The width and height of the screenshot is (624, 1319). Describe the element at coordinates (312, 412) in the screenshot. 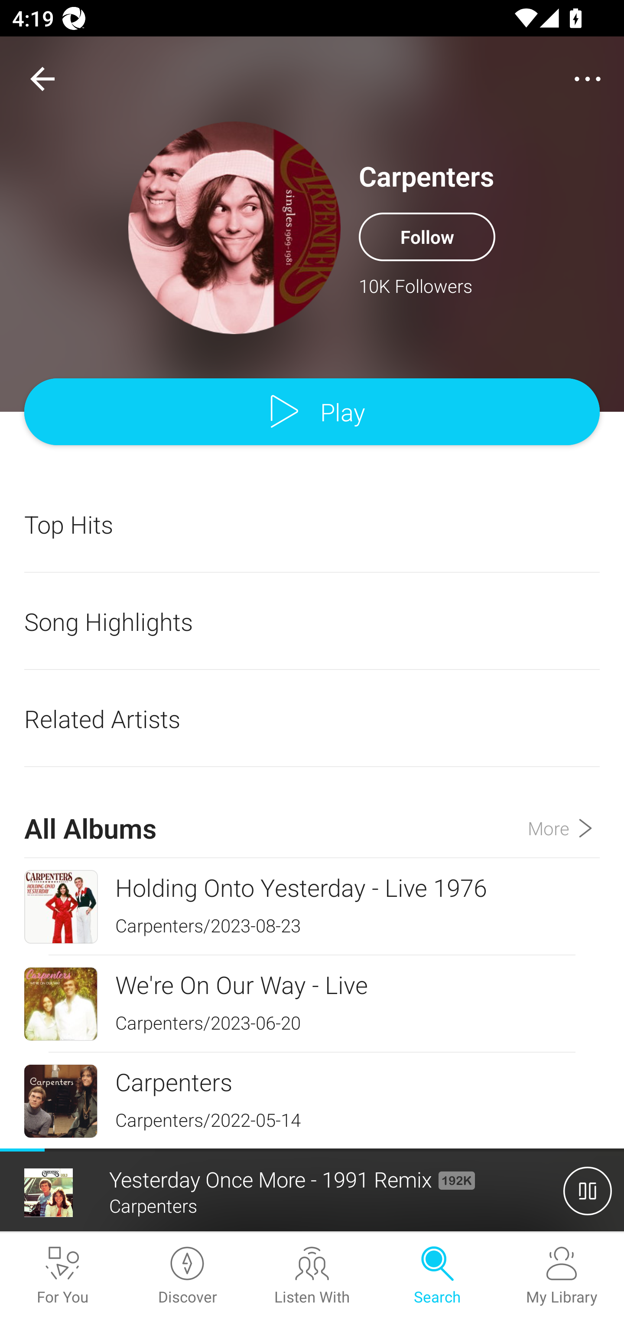

I see `Play` at that location.